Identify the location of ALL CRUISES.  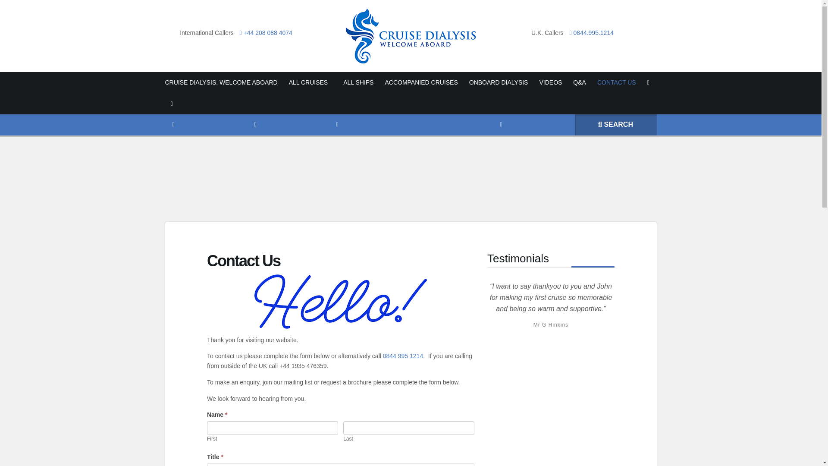
(310, 83).